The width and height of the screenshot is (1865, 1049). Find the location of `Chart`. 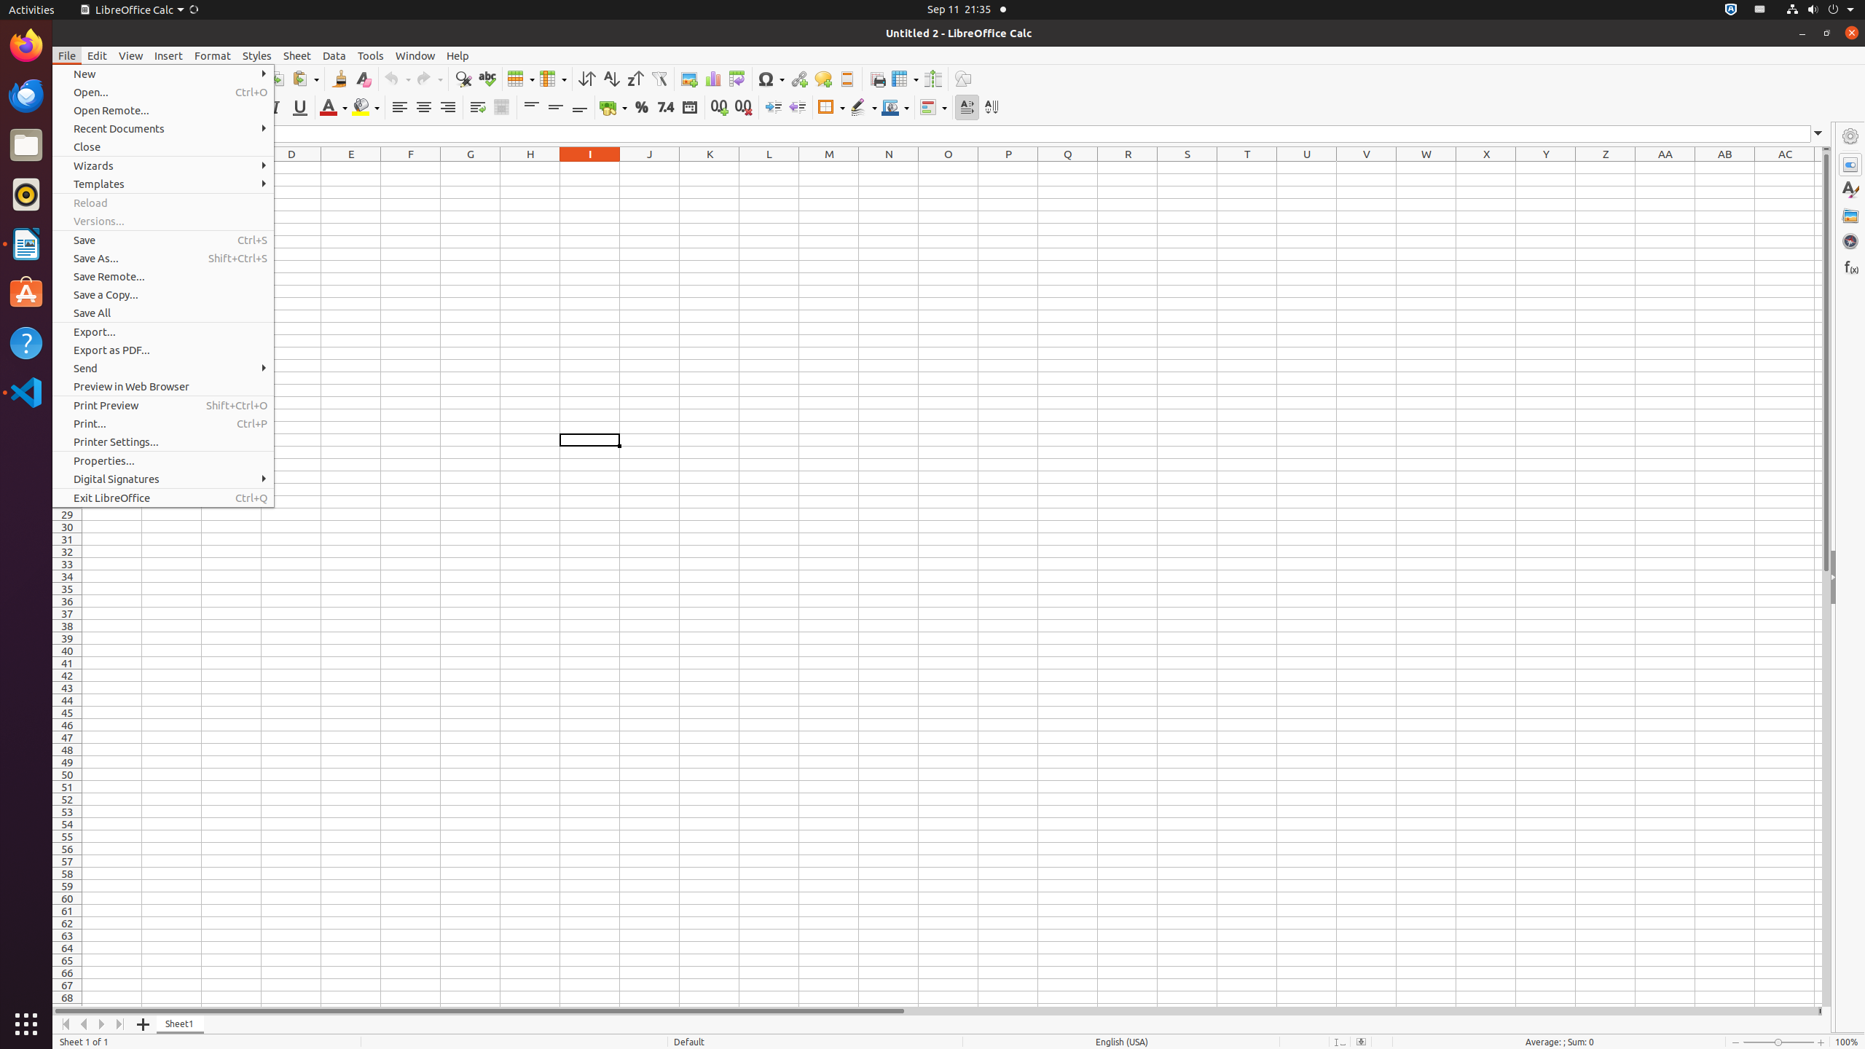

Chart is located at coordinates (712, 79).